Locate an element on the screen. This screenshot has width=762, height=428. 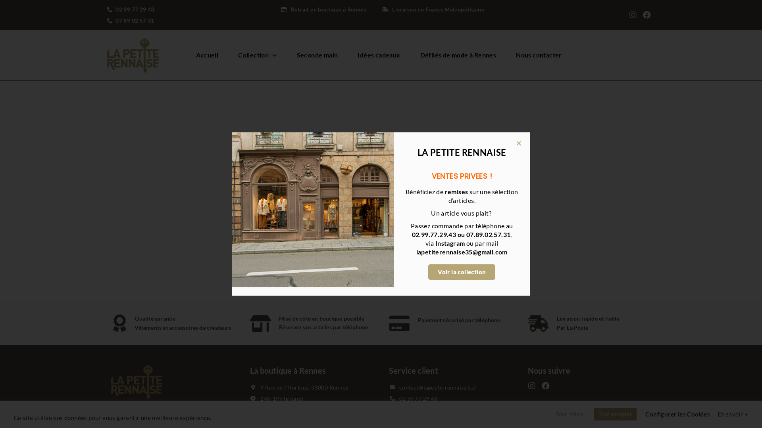
Tout refuser is located at coordinates (571, 415).